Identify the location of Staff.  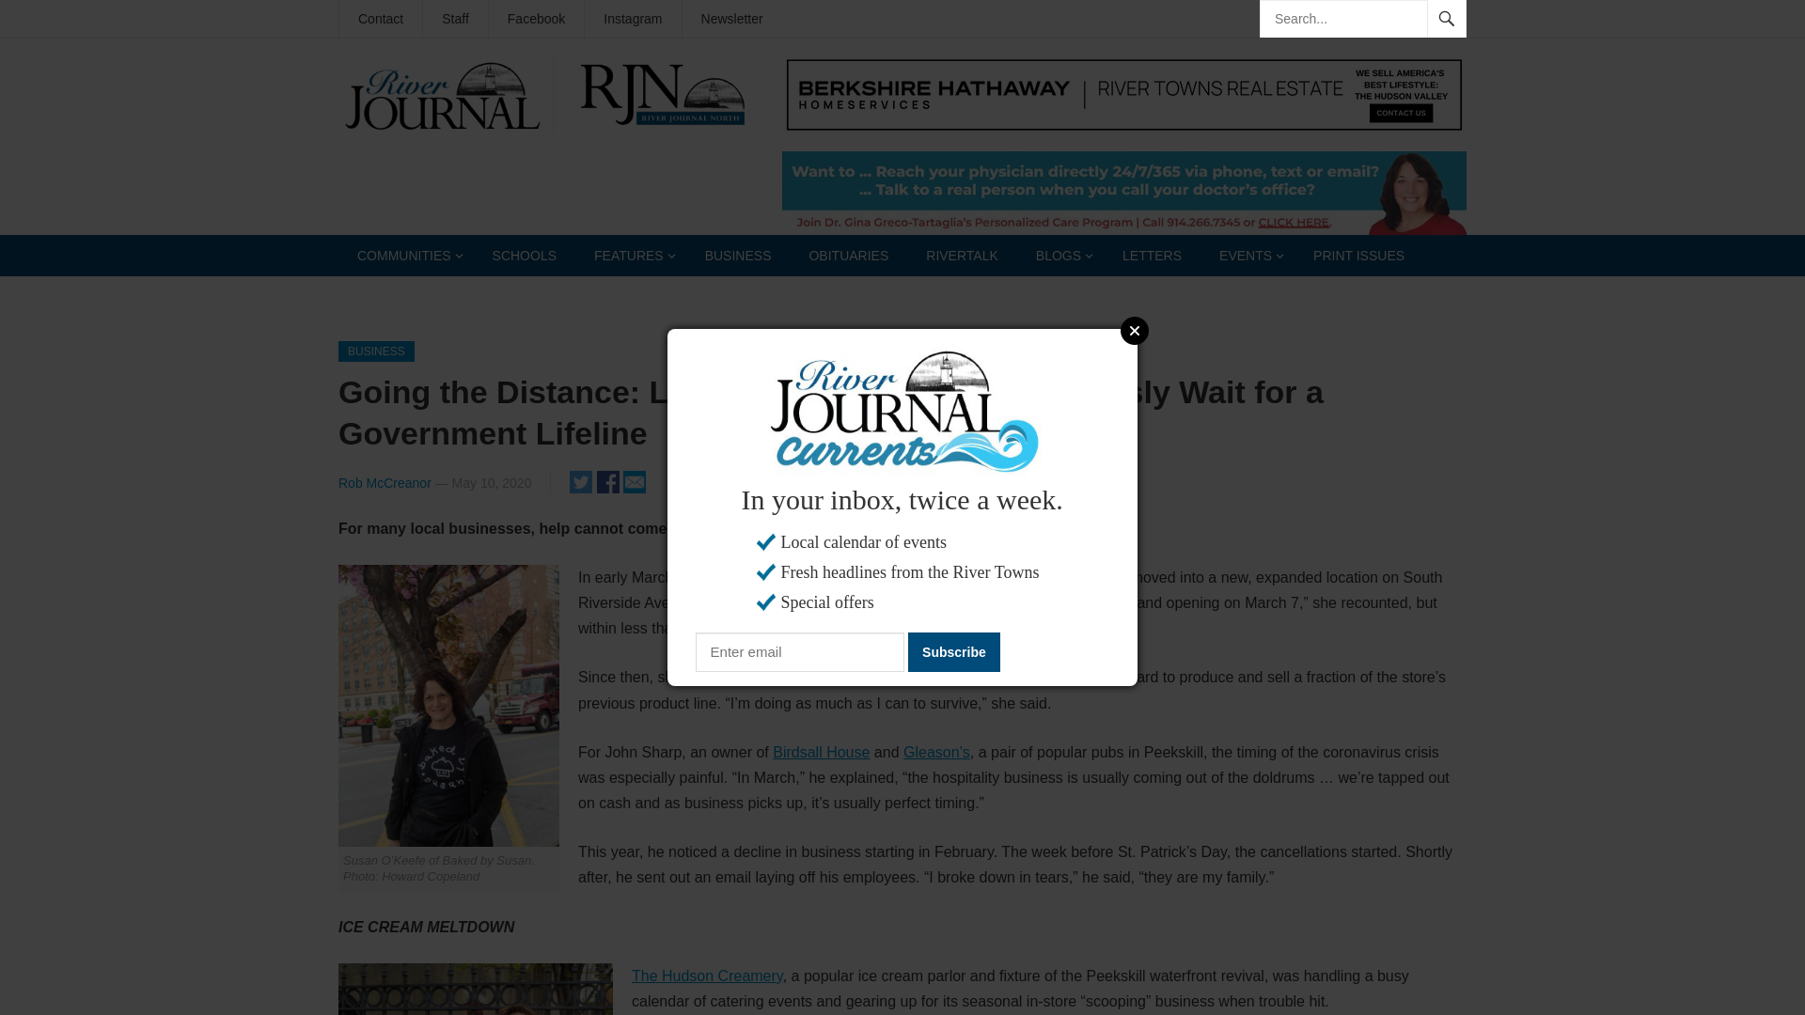
(455, 19).